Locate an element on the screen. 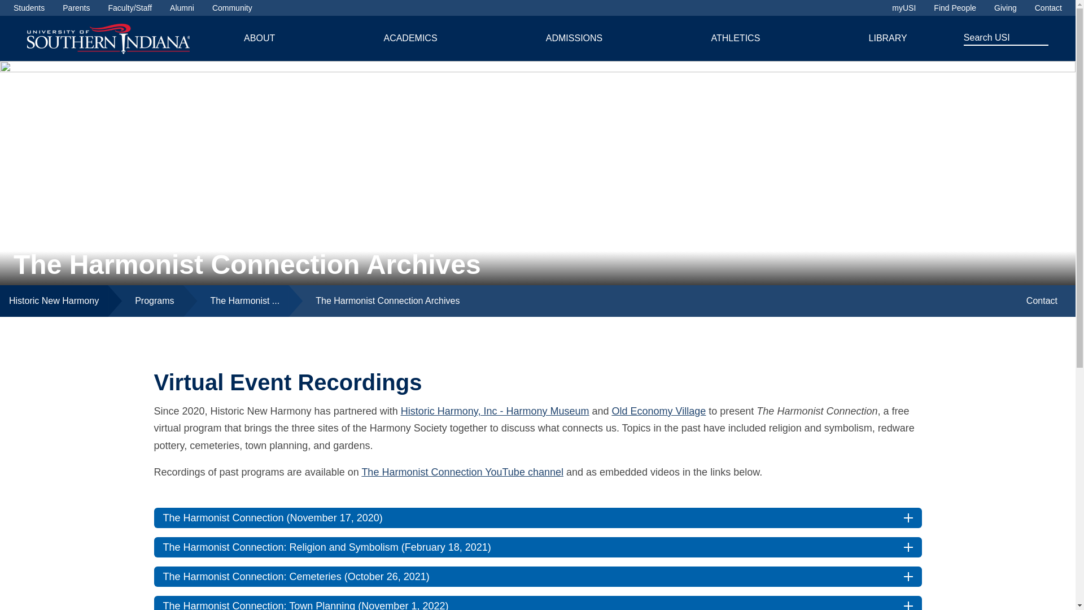  Programs is located at coordinates (145, 300).